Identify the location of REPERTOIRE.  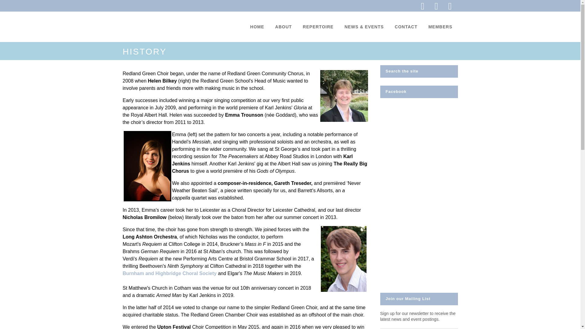
(318, 27).